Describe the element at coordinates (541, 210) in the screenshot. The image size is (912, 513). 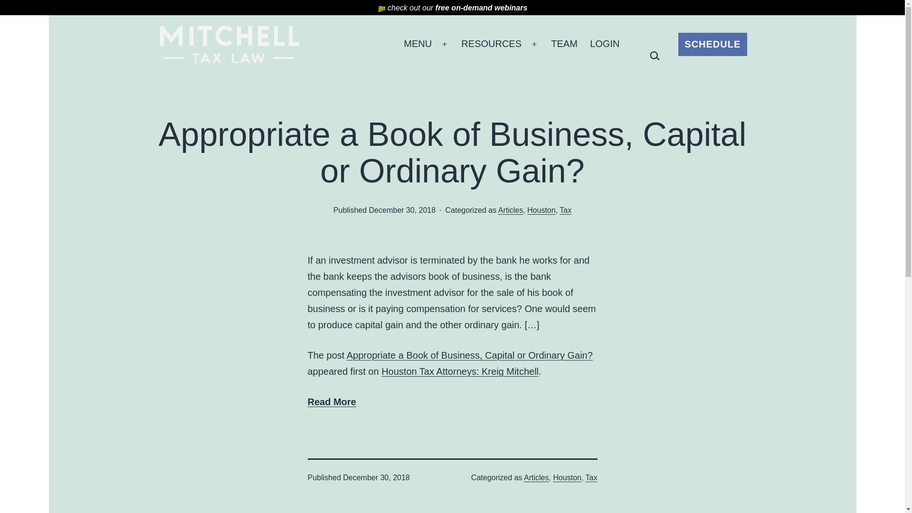
I see `Houston` at that location.